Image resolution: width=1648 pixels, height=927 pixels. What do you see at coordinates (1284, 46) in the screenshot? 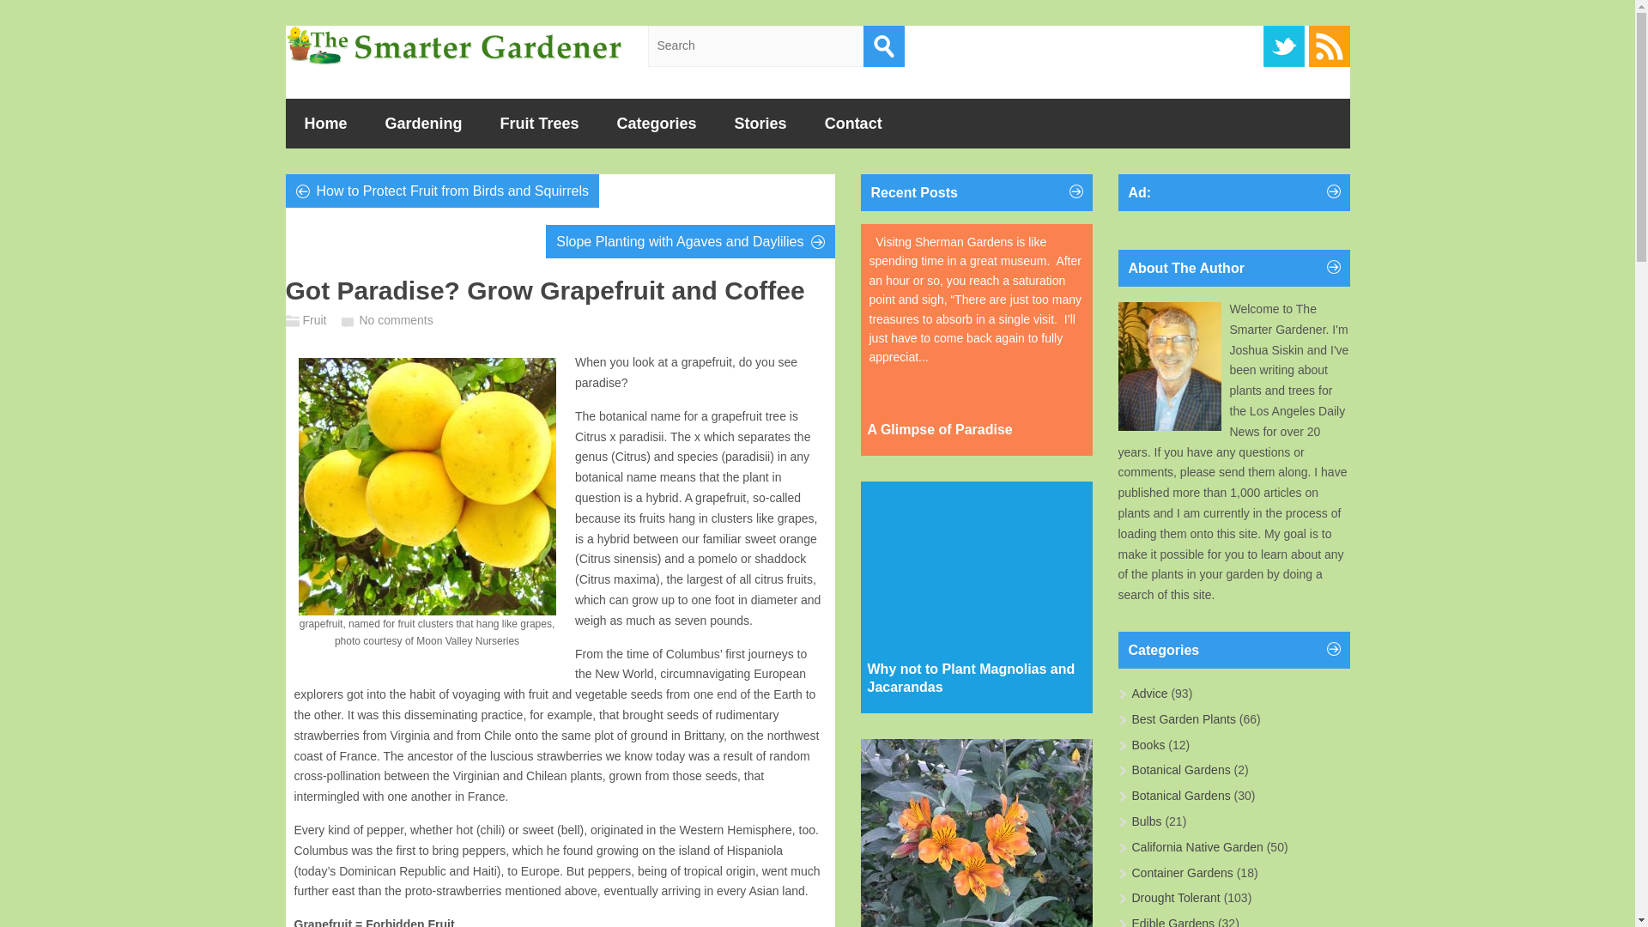
I see `Twitter` at bounding box center [1284, 46].